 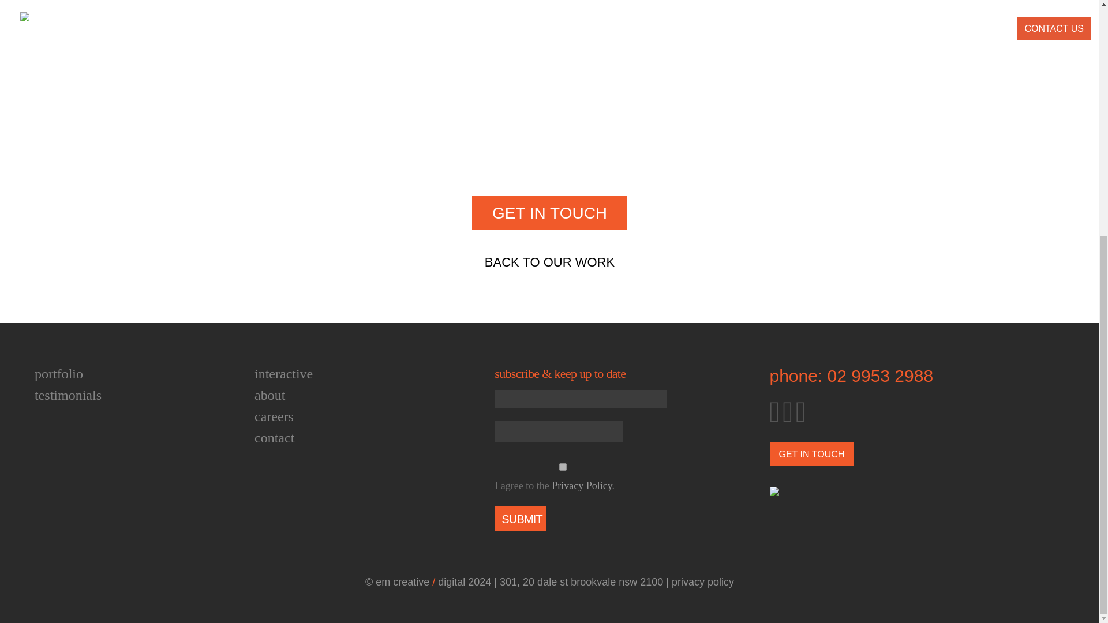 I want to click on GET IN TOUCH, so click(x=549, y=213).